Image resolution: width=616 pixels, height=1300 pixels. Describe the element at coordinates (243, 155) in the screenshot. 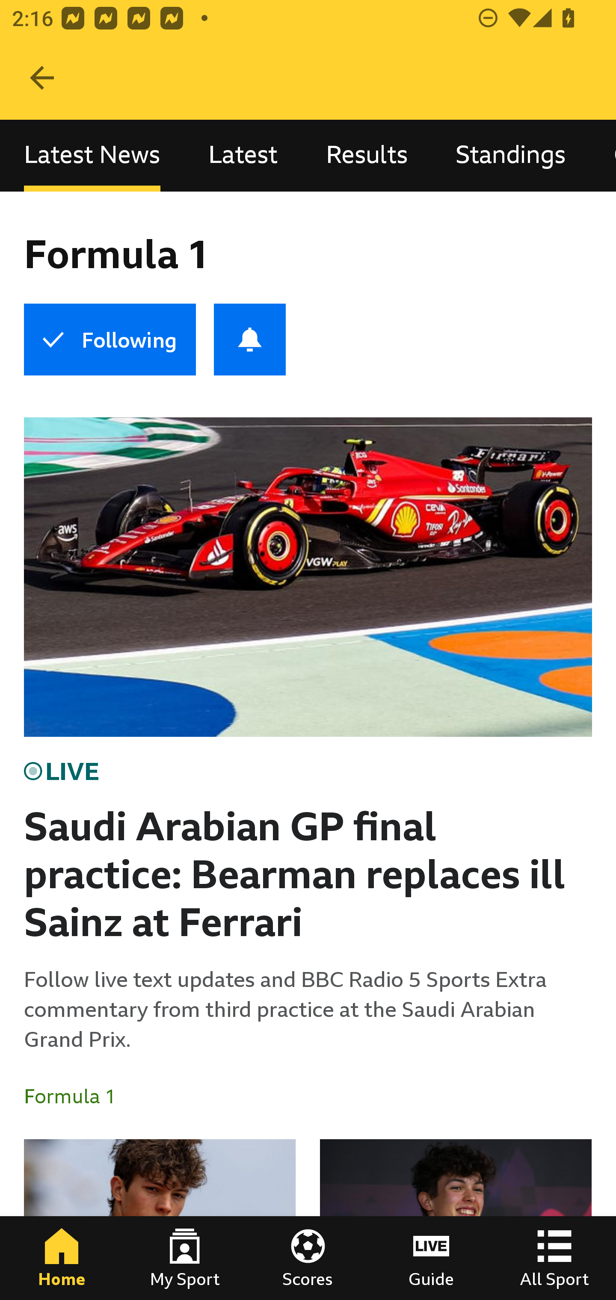

I see `Latest` at that location.